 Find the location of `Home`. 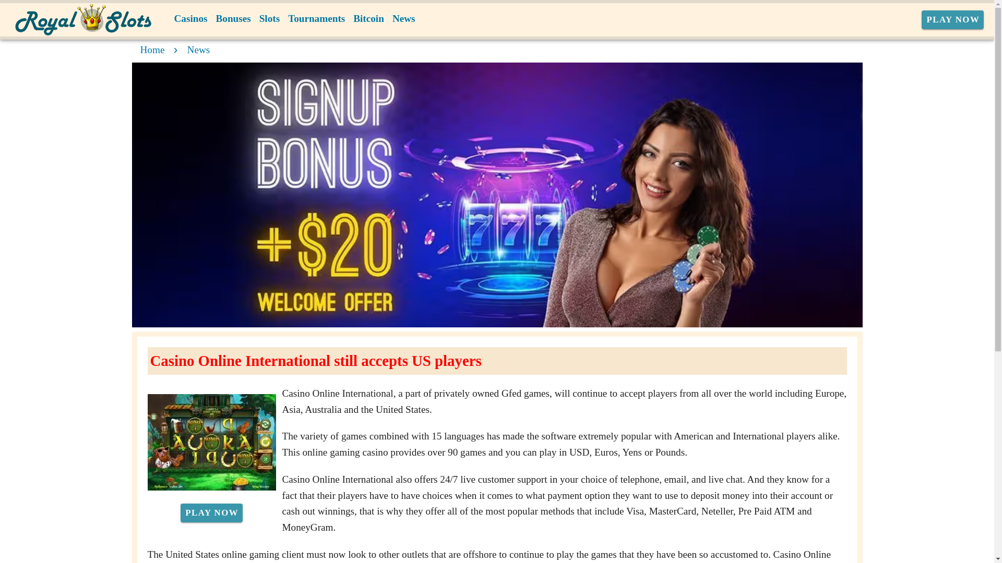

Home is located at coordinates (152, 50).